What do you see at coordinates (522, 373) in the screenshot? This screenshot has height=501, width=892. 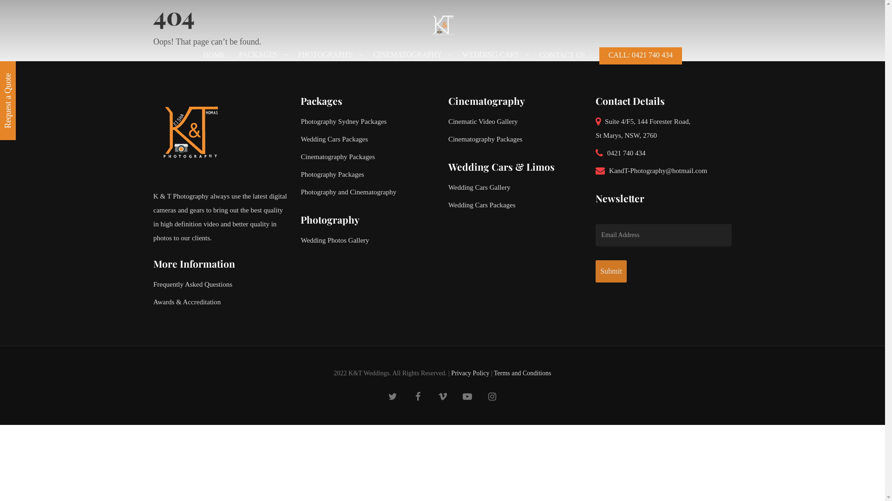 I see `Terms and Conditions` at bounding box center [522, 373].